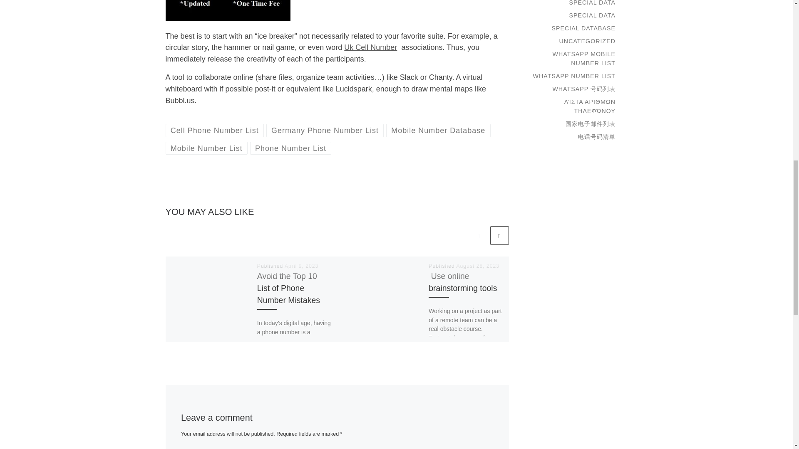 The width and height of the screenshot is (799, 449). What do you see at coordinates (290, 148) in the screenshot?
I see `View all posts in Phone Number List` at bounding box center [290, 148].